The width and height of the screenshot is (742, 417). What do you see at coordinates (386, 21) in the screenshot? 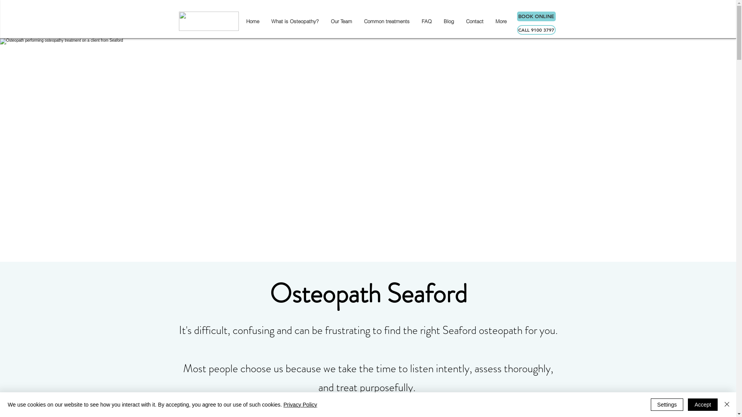
I see `Common treatments` at bounding box center [386, 21].